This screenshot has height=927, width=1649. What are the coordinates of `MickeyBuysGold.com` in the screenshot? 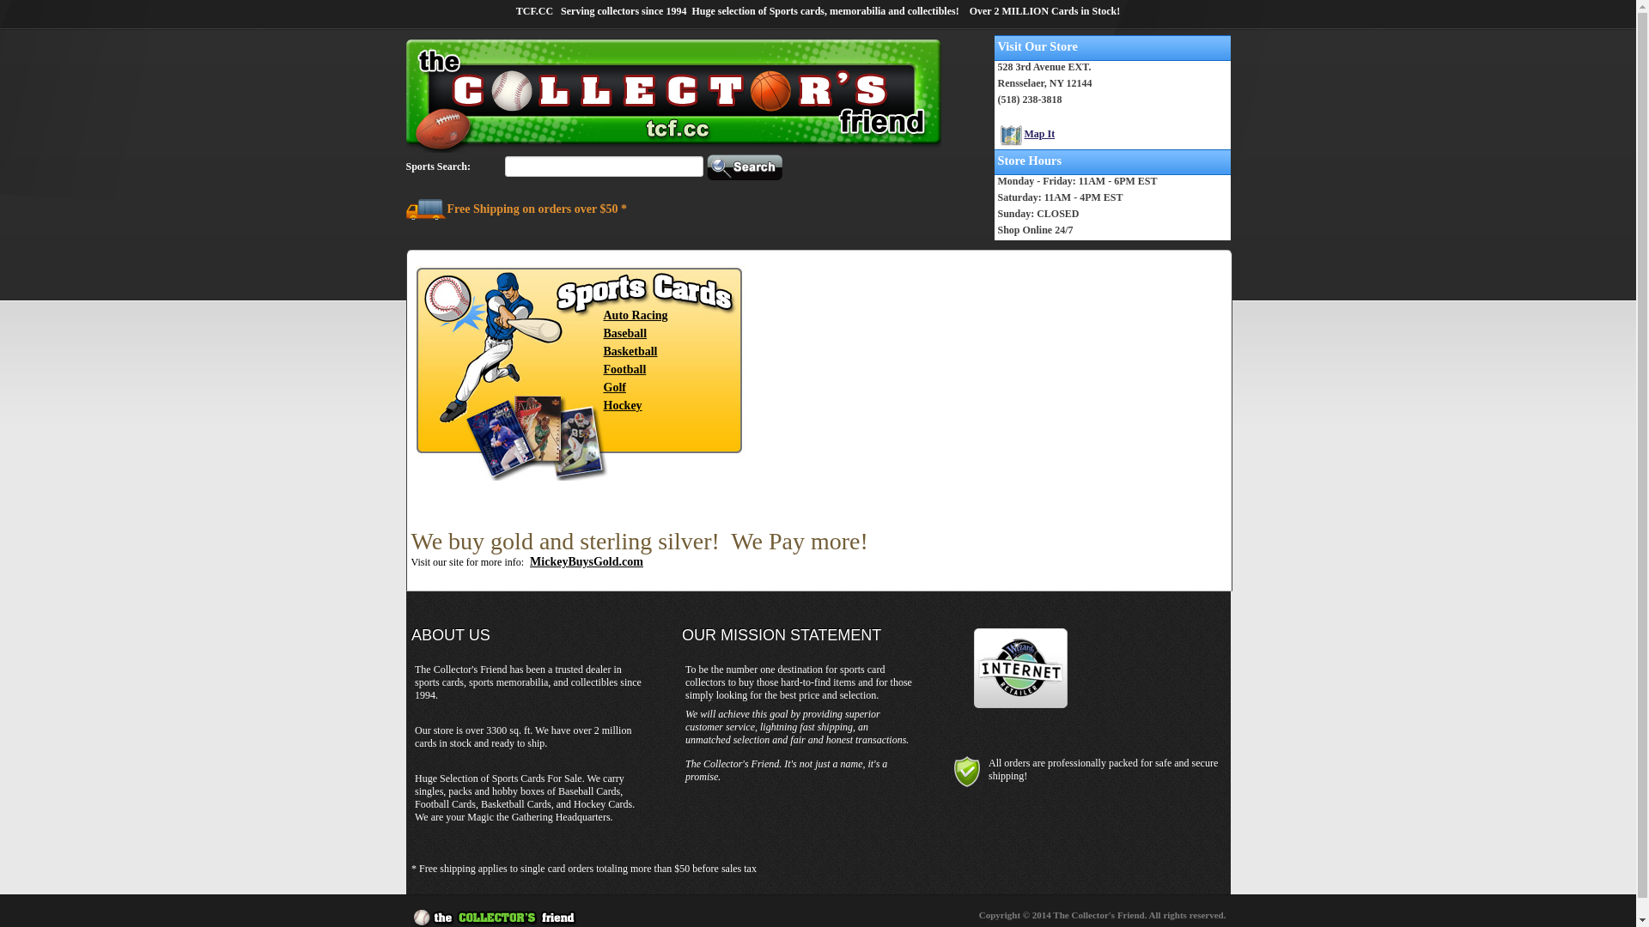 It's located at (587, 561).